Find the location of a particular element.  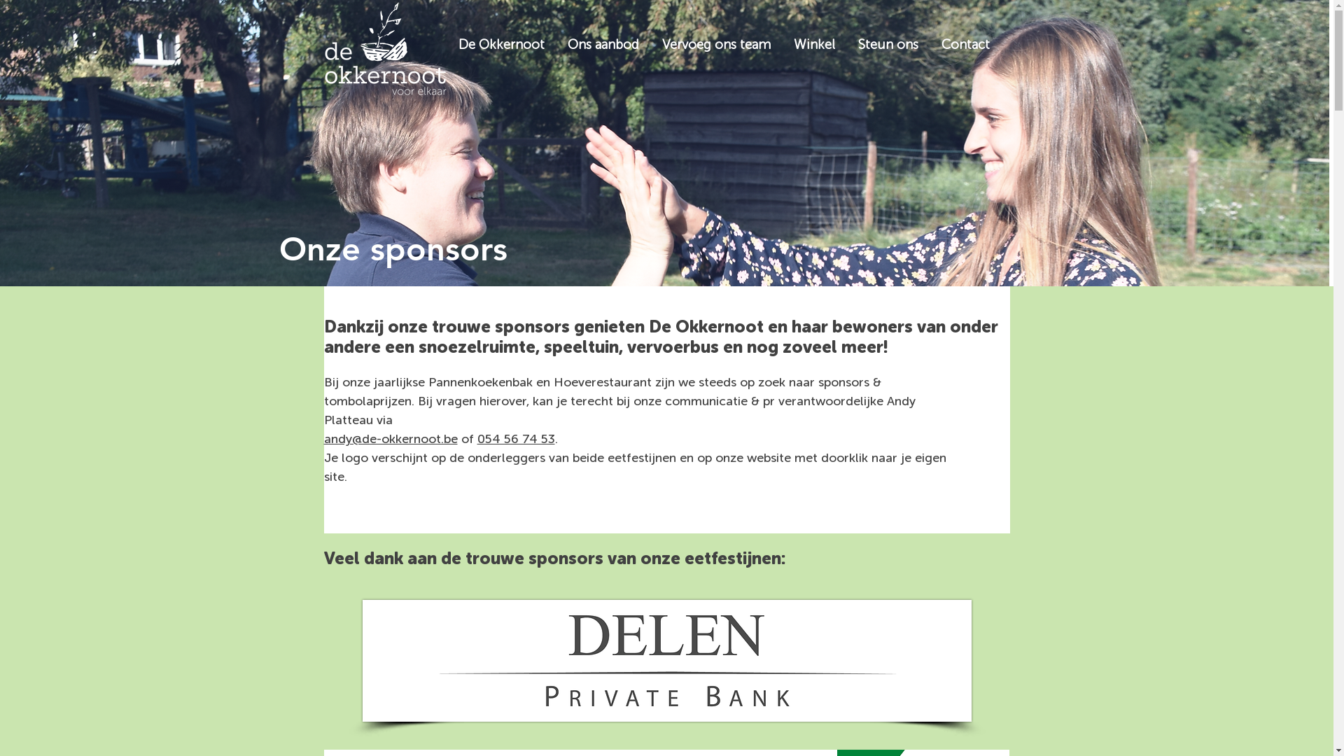

Contact is located at coordinates (974, 45).